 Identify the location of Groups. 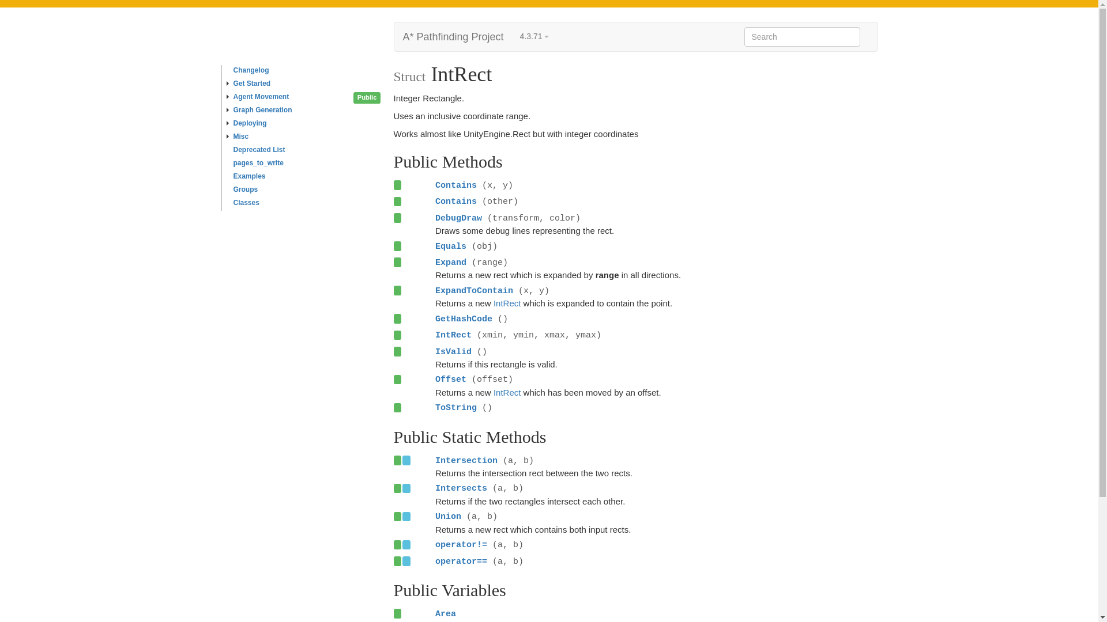
(307, 191).